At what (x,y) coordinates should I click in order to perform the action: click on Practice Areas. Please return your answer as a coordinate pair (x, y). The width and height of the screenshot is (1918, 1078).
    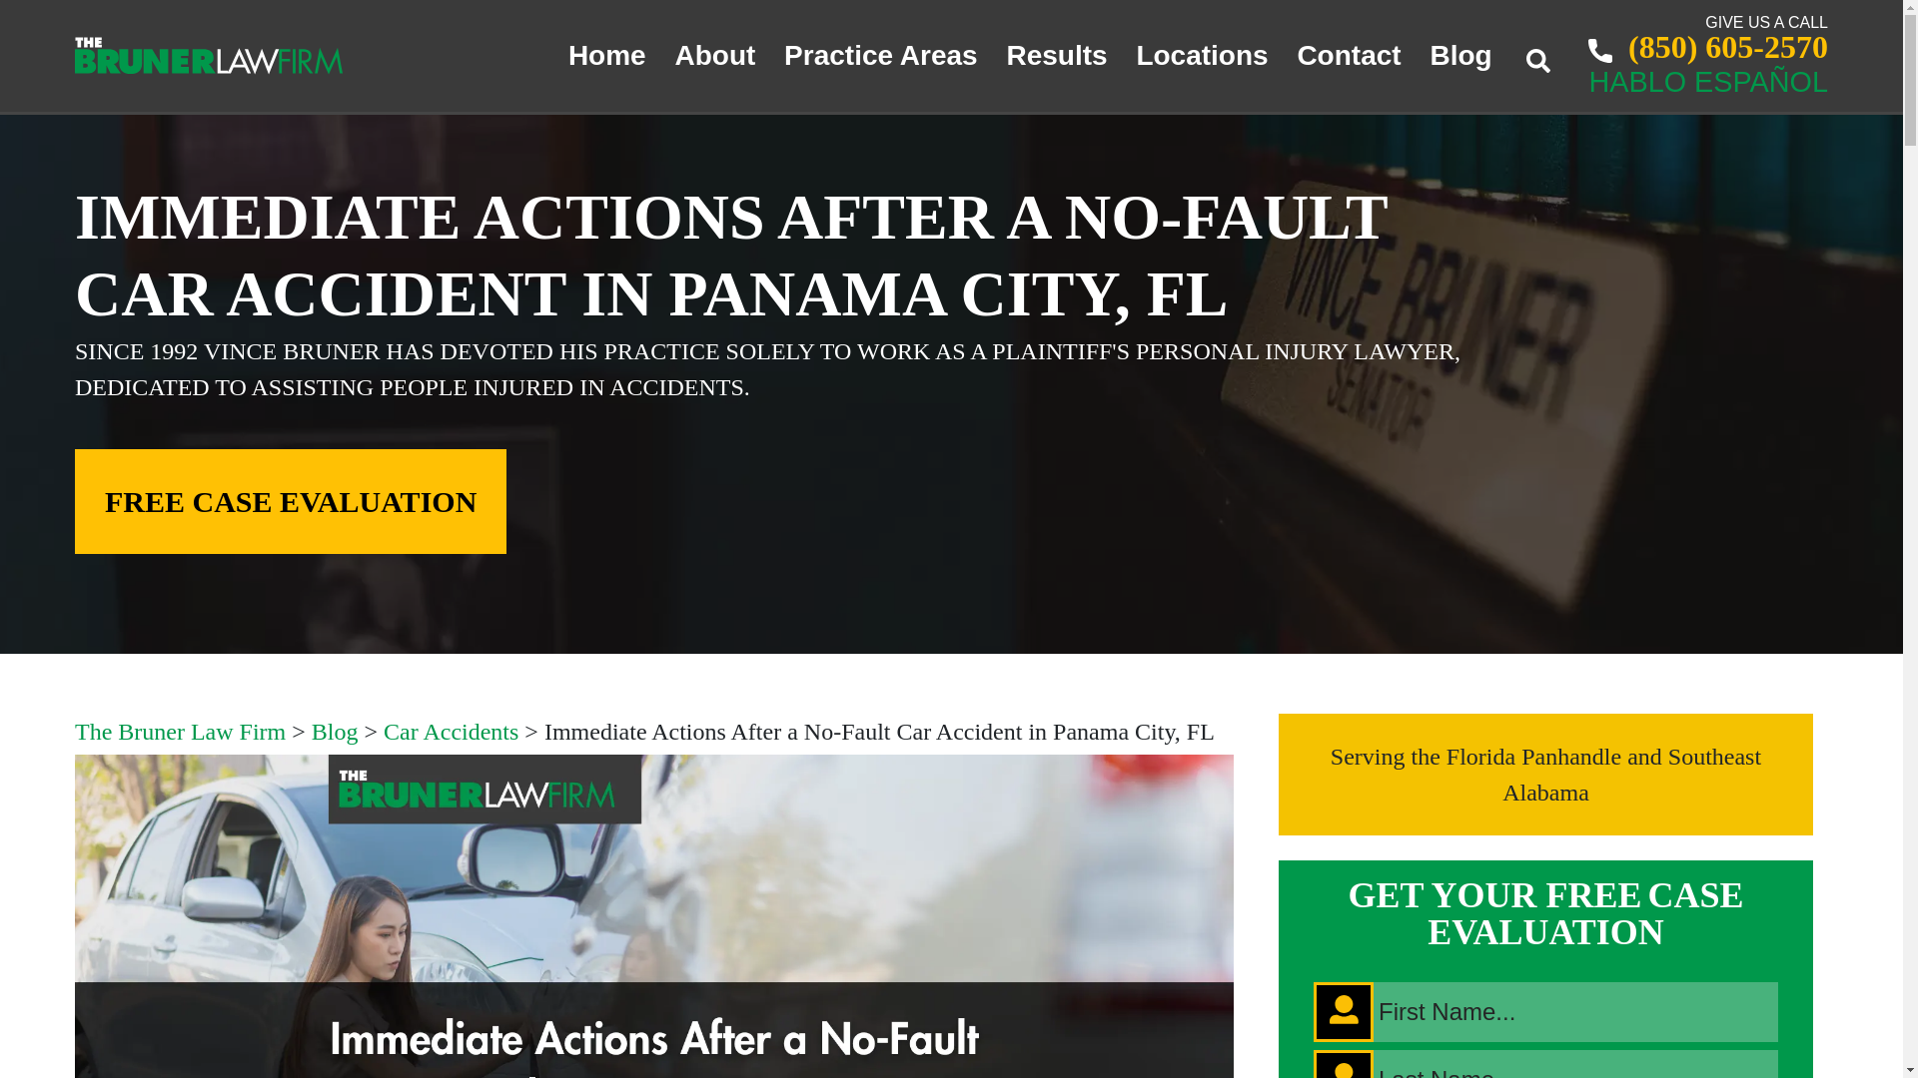
    Looking at the image, I should click on (881, 56).